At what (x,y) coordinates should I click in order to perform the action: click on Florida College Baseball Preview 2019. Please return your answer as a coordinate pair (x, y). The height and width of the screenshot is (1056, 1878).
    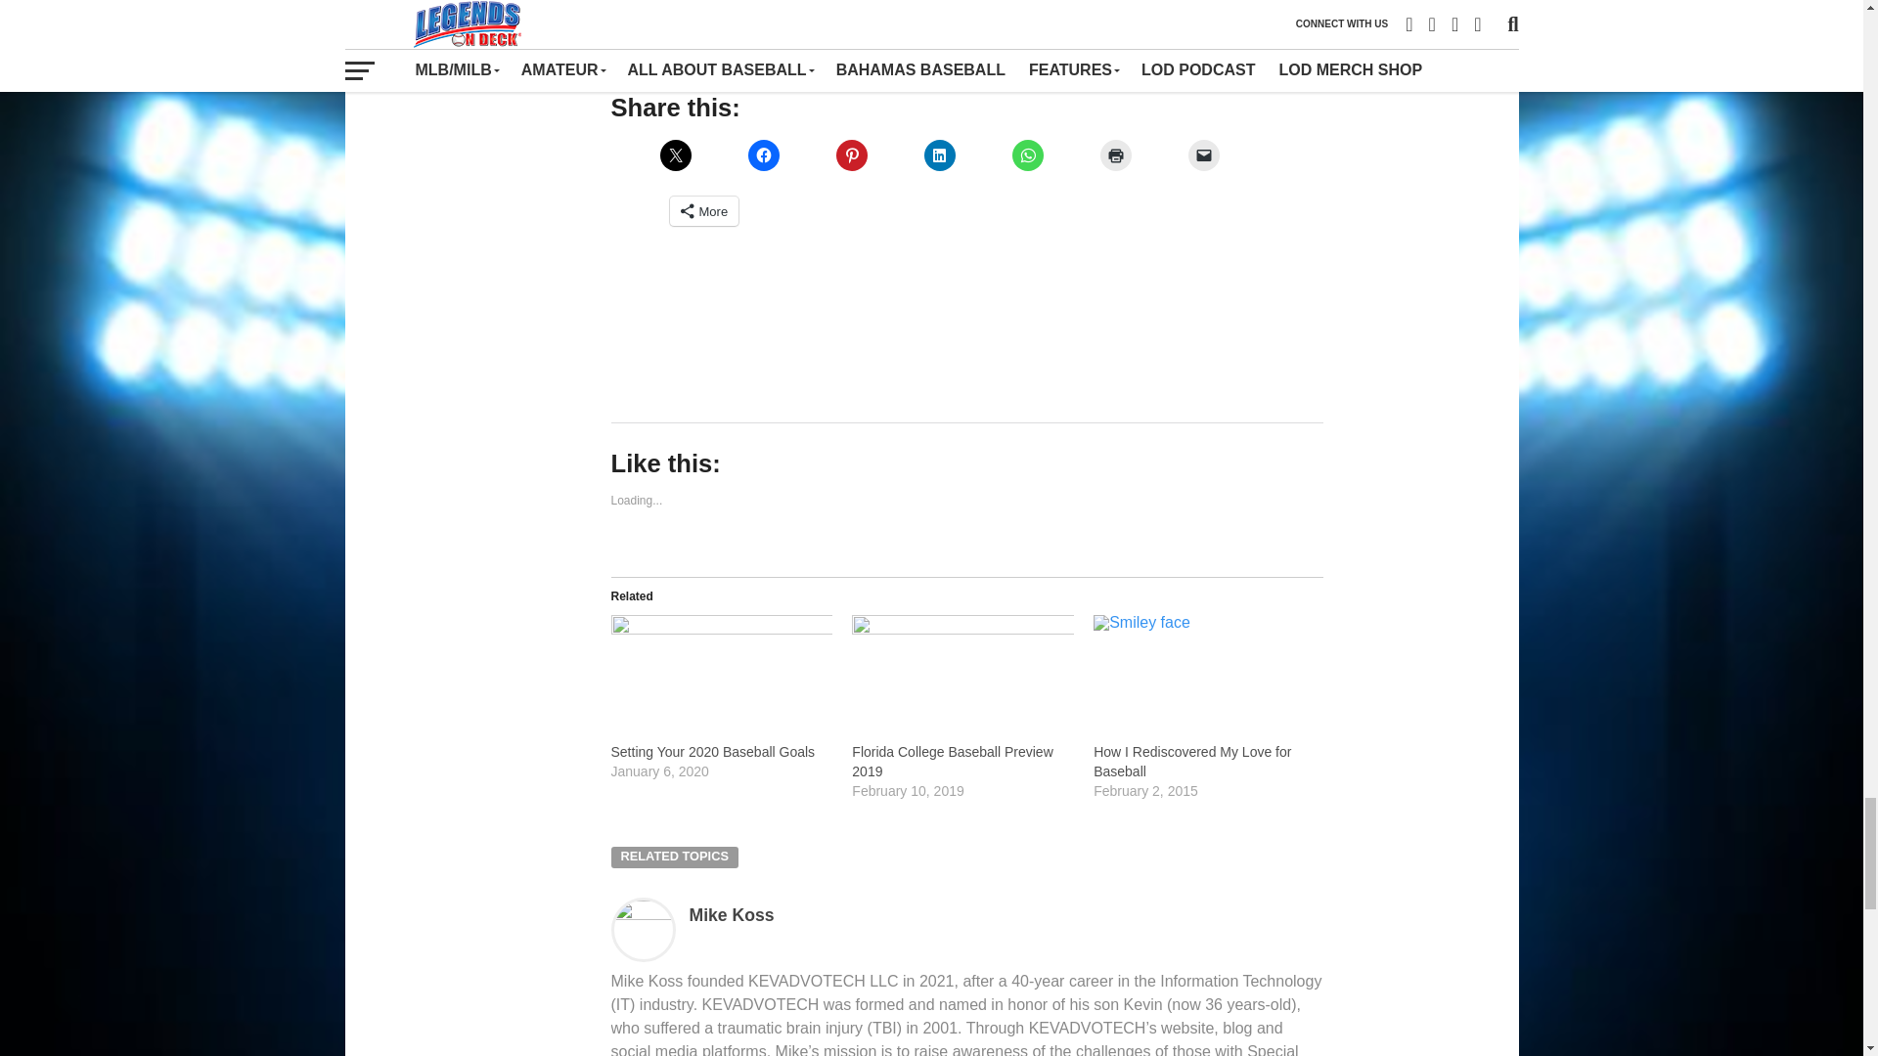
    Looking at the image, I should click on (952, 762).